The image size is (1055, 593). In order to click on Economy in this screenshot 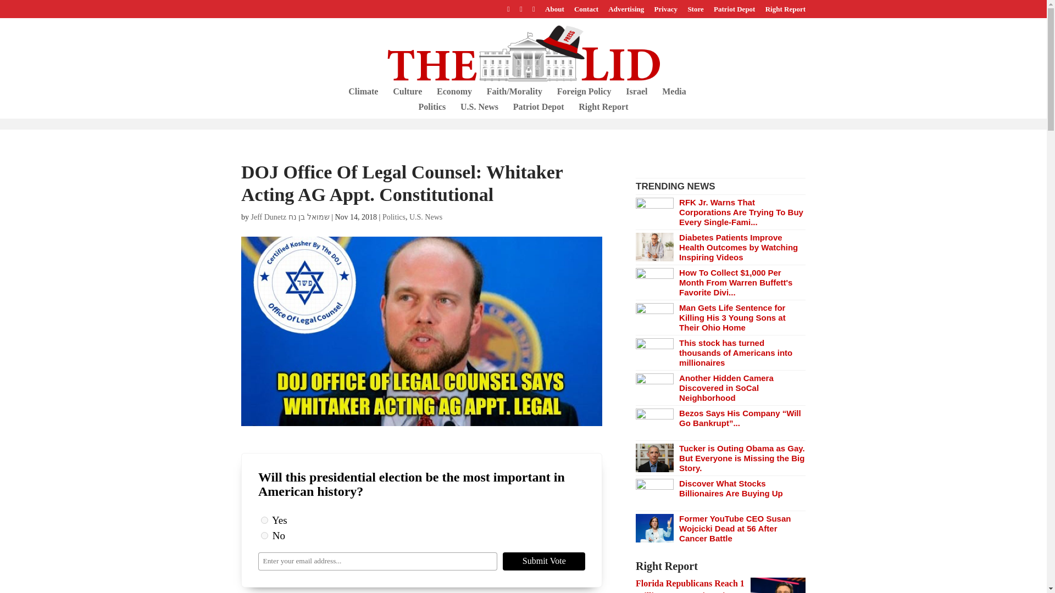, I will do `click(454, 95)`.